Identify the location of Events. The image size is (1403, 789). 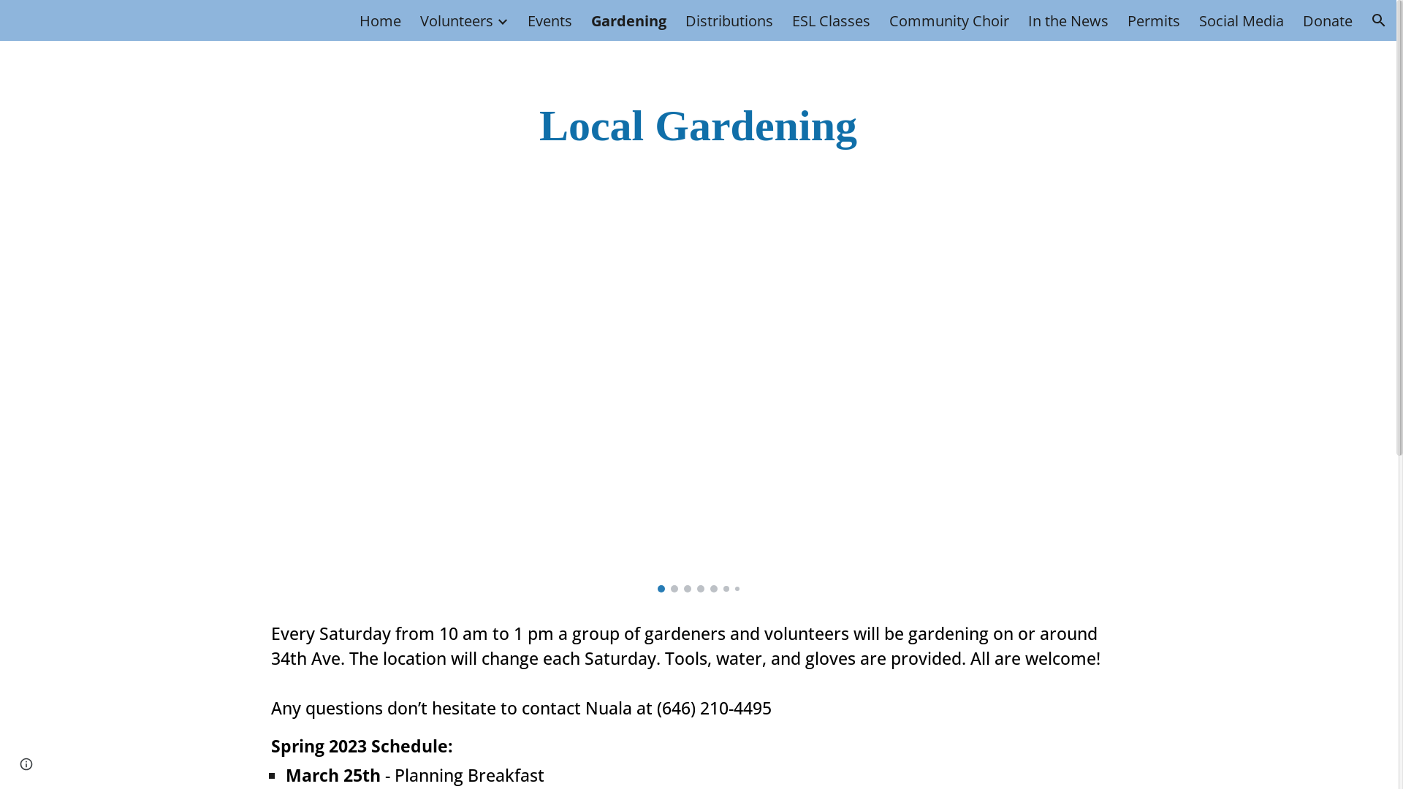
(550, 20).